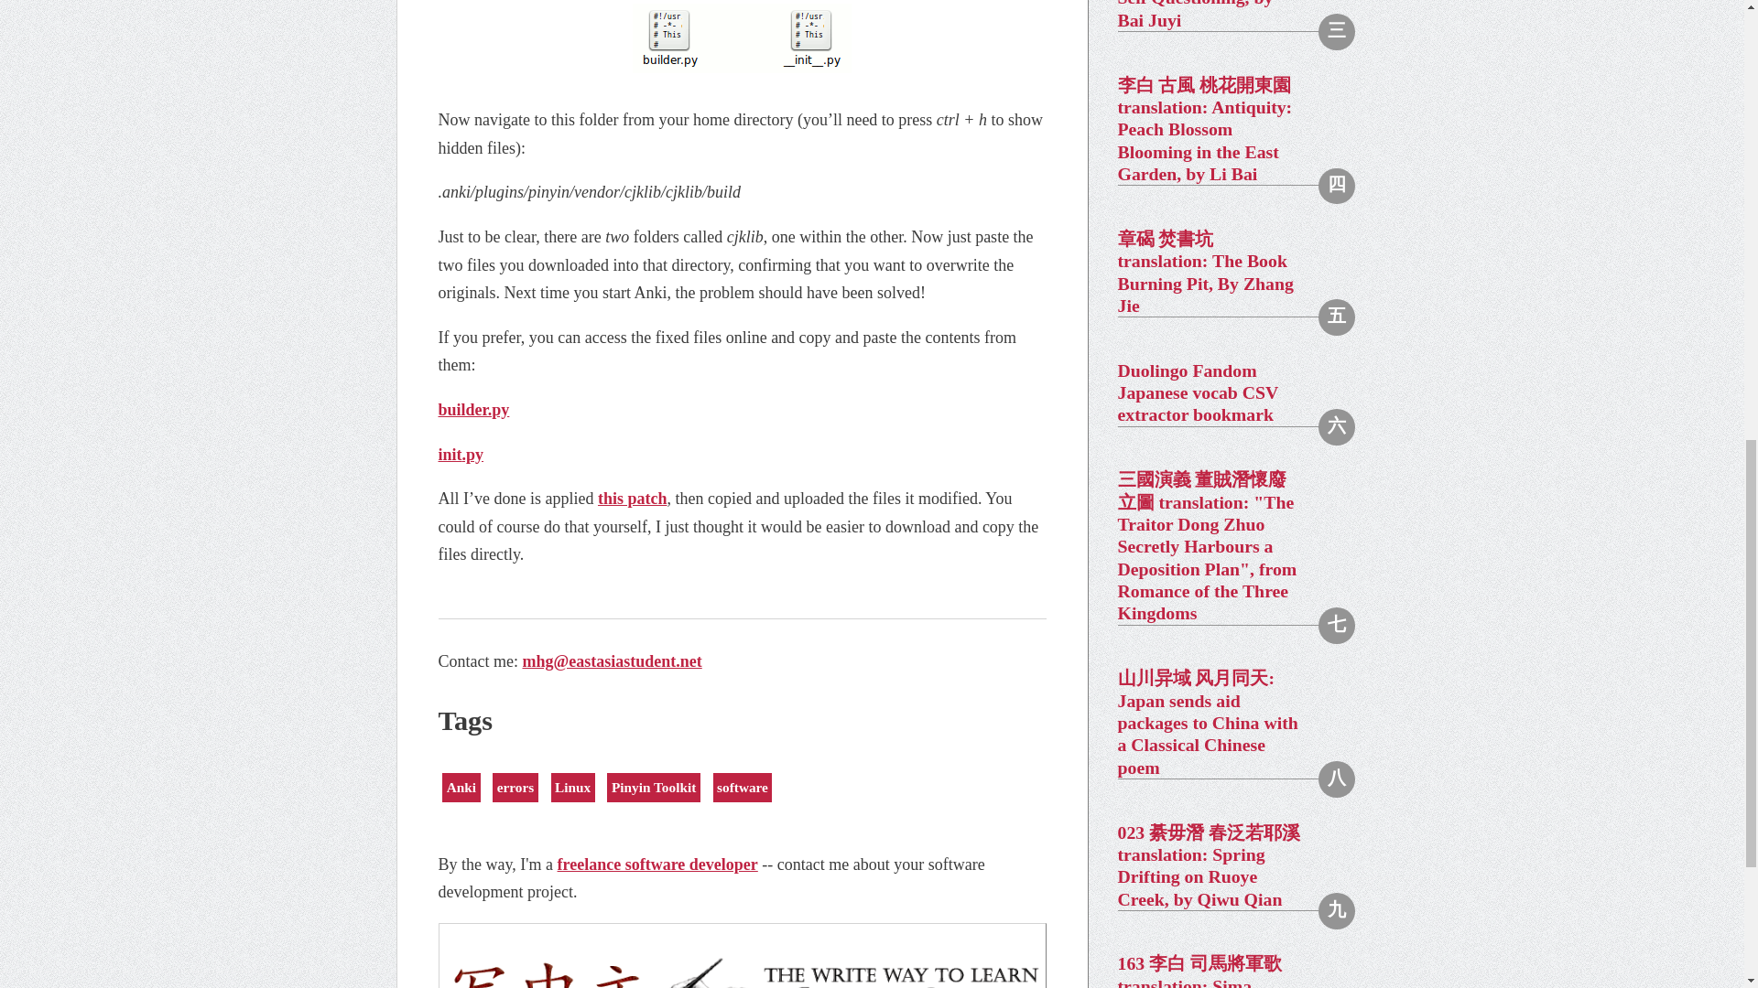 The width and height of the screenshot is (1758, 988). What do you see at coordinates (657, 864) in the screenshot?
I see `freelance software developer` at bounding box center [657, 864].